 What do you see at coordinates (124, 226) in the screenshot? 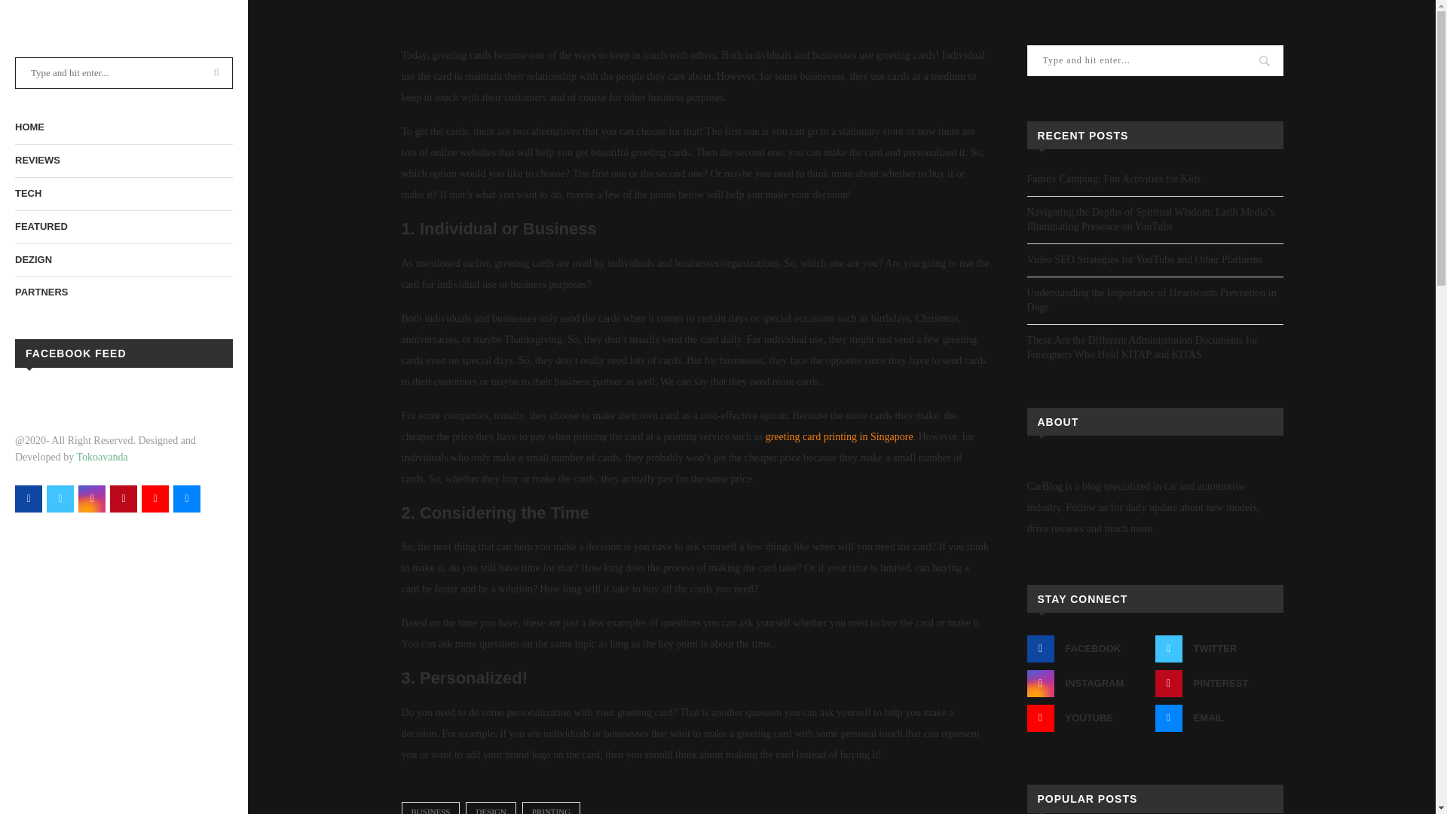
I see `FEATURED` at bounding box center [124, 226].